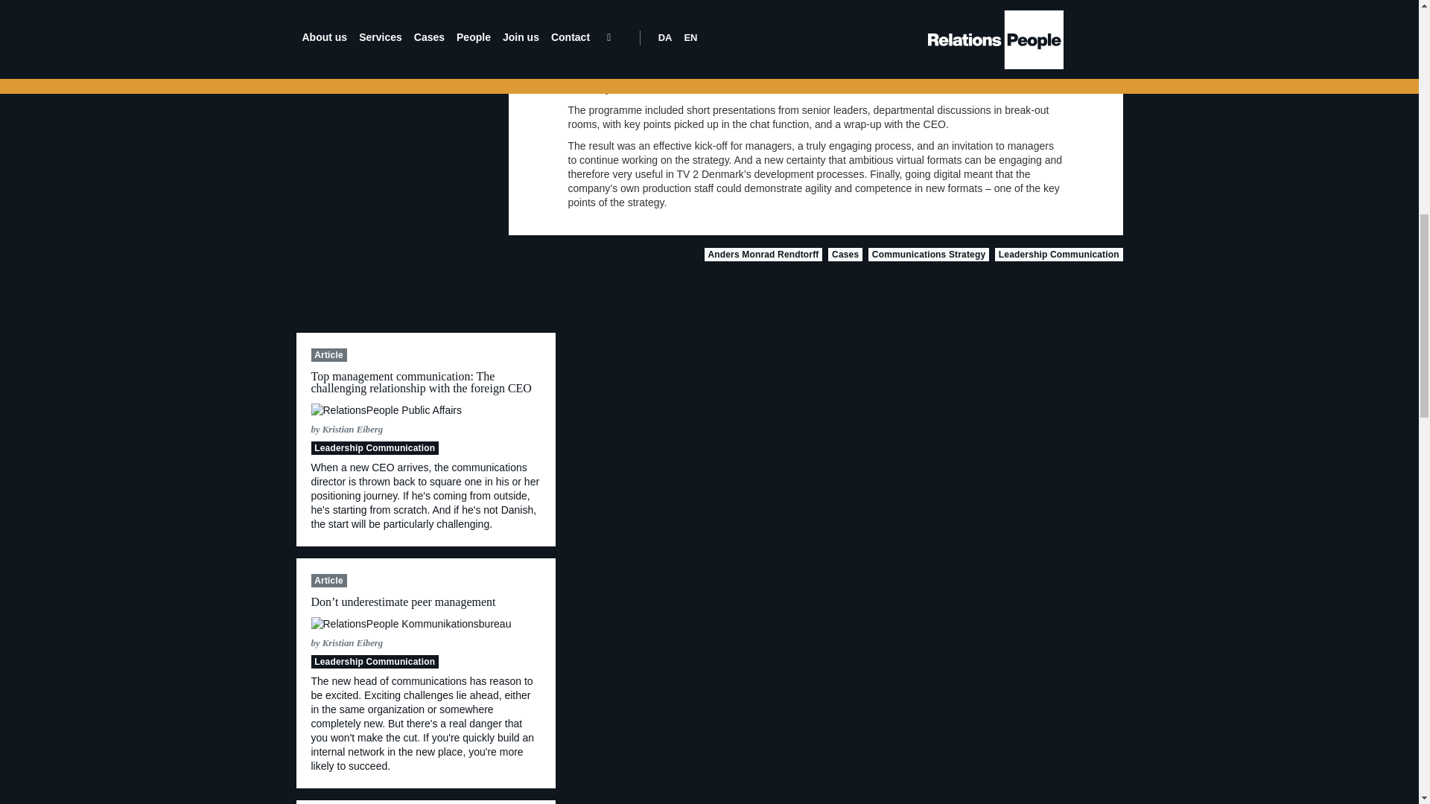 Image resolution: width=1430 pixels, height=804 pixels. Describe the element at coordinates (928, 255) in the screenshot. I see `Communications Strategy` at that location.